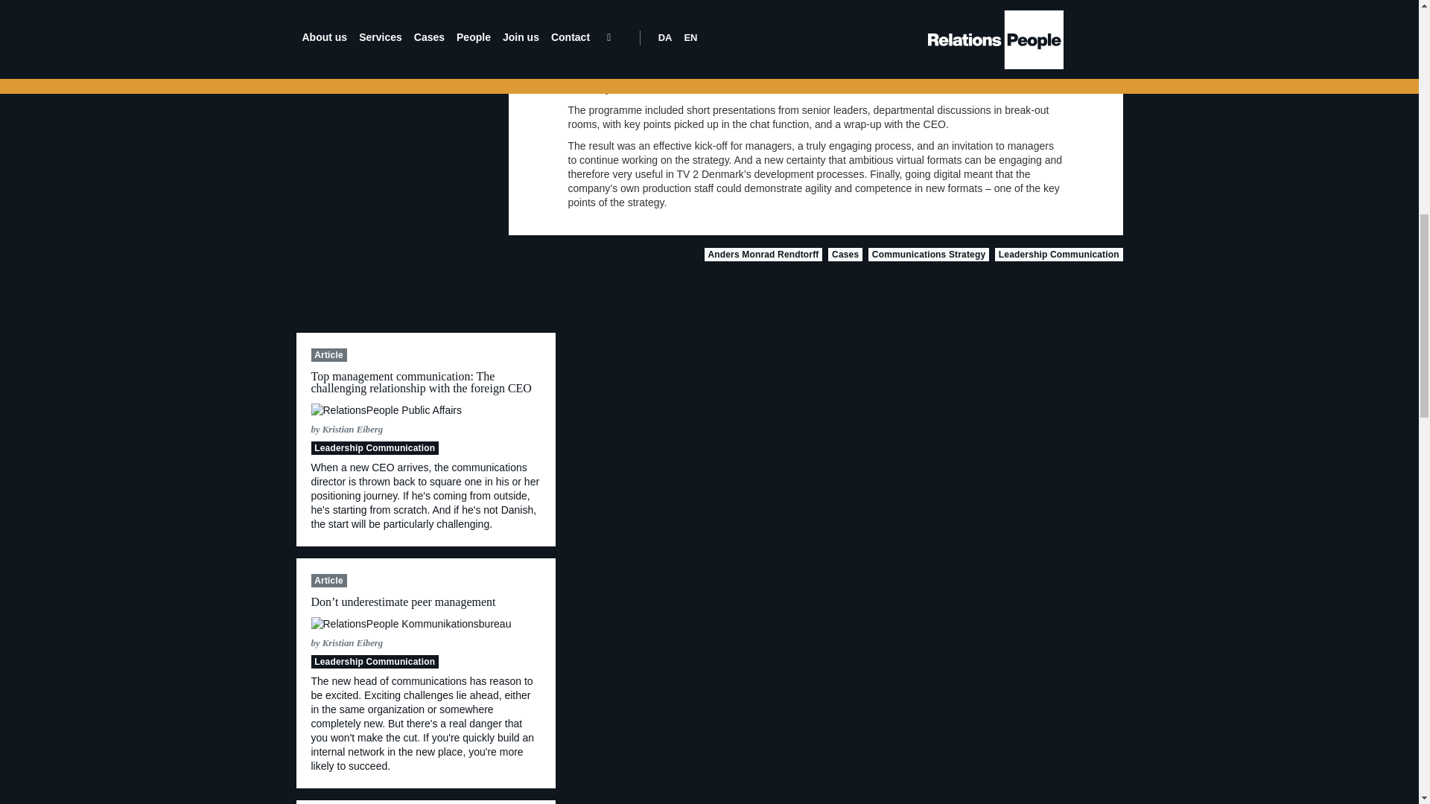 Image resolution: width=1430 pixels, height=804 pixels. Describe the element at coordinates (928, 255) in the screenshot. I see `Communications Strategy` at that location.